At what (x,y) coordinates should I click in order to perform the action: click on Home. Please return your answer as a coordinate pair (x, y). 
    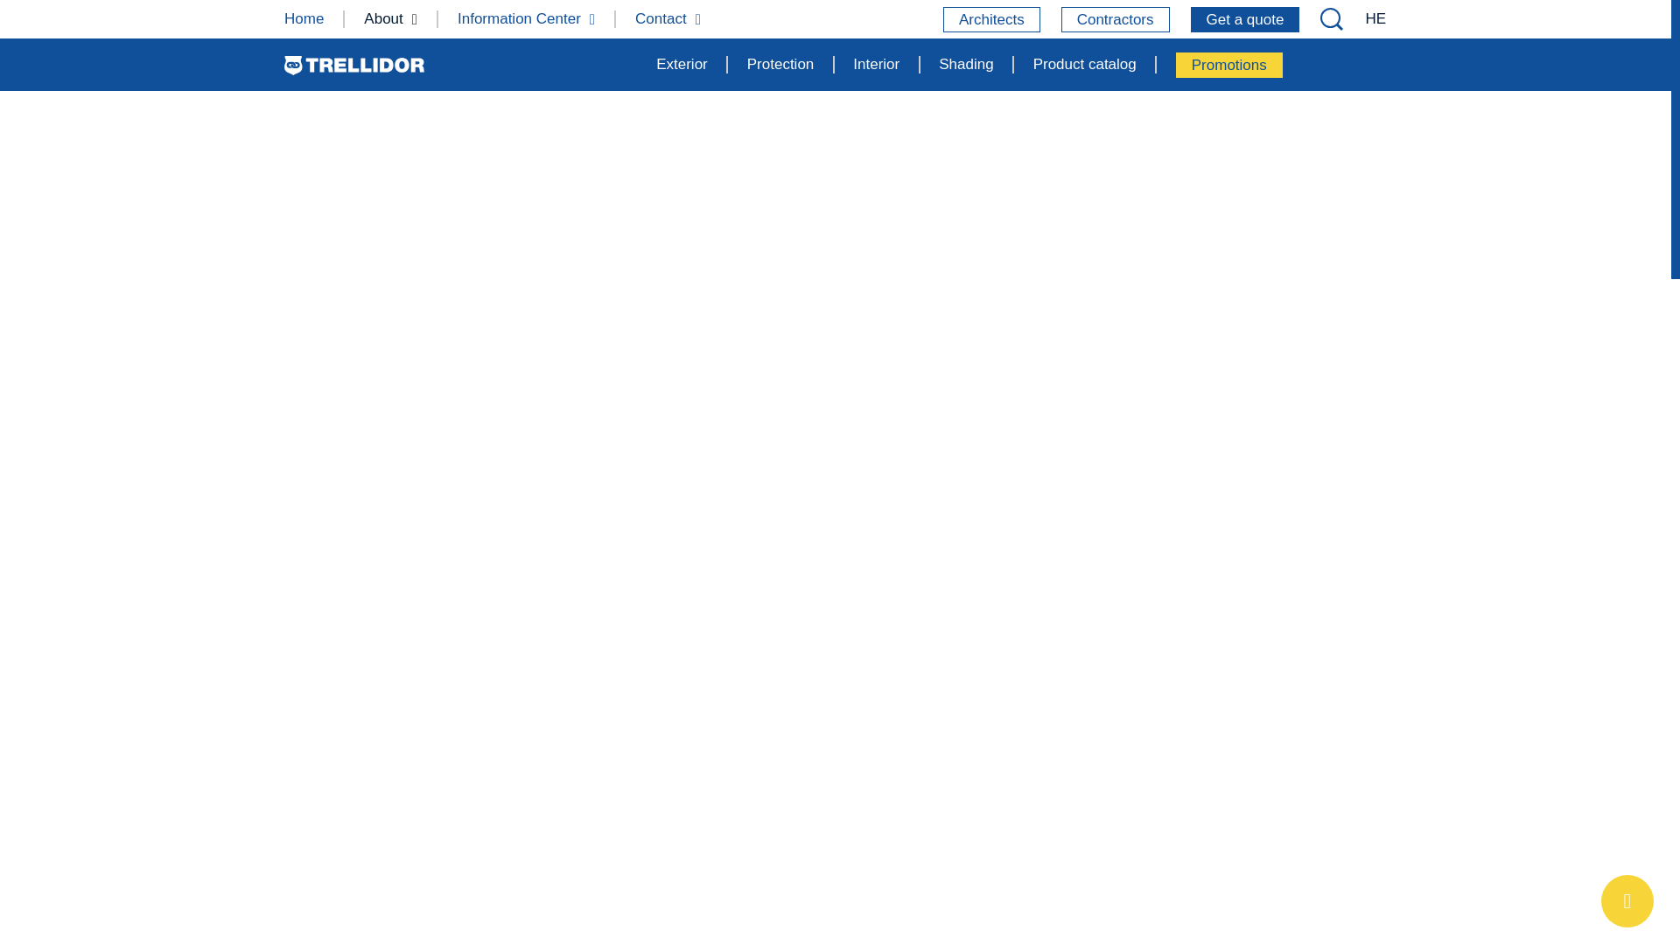
    Looking at the image, I should click on (304, 18).